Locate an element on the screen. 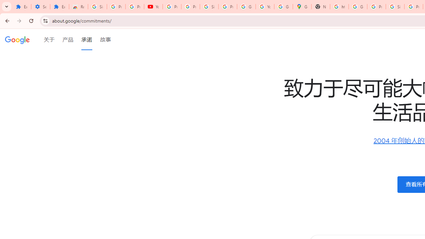 This screenshot has width=425, height=239. Sign in - Google Accounts is located at coordinates (395, 7).